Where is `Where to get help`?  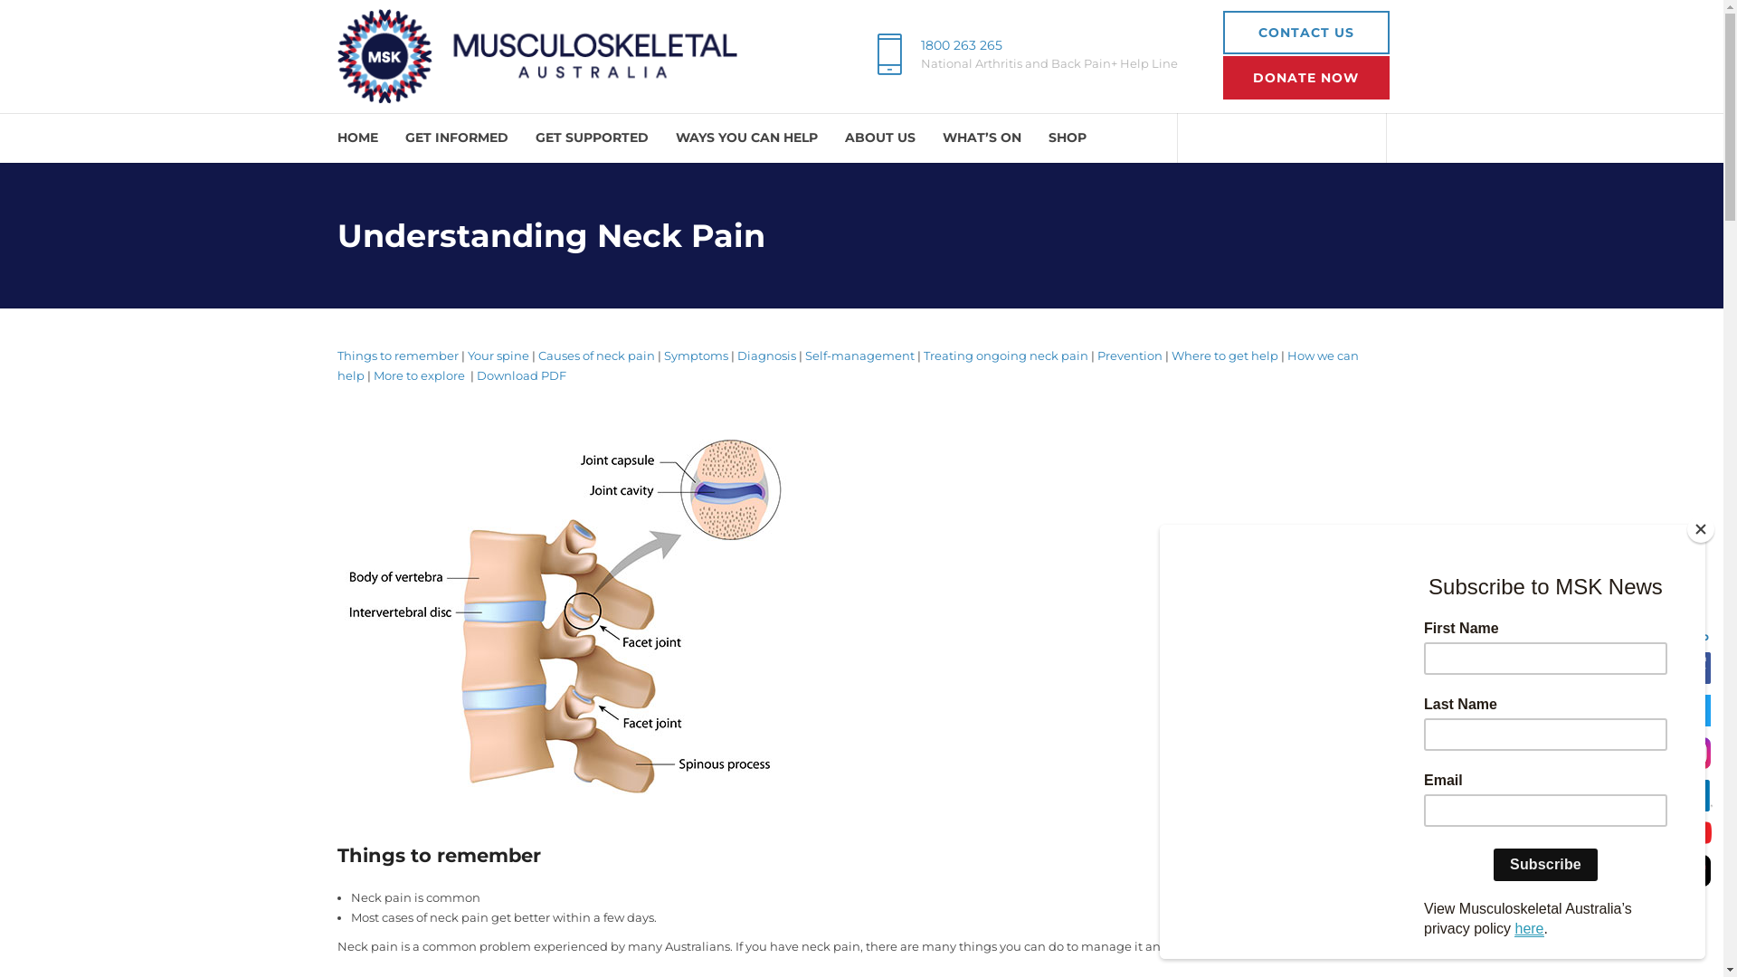
Where to get help is located at coordinates (1224, 355).